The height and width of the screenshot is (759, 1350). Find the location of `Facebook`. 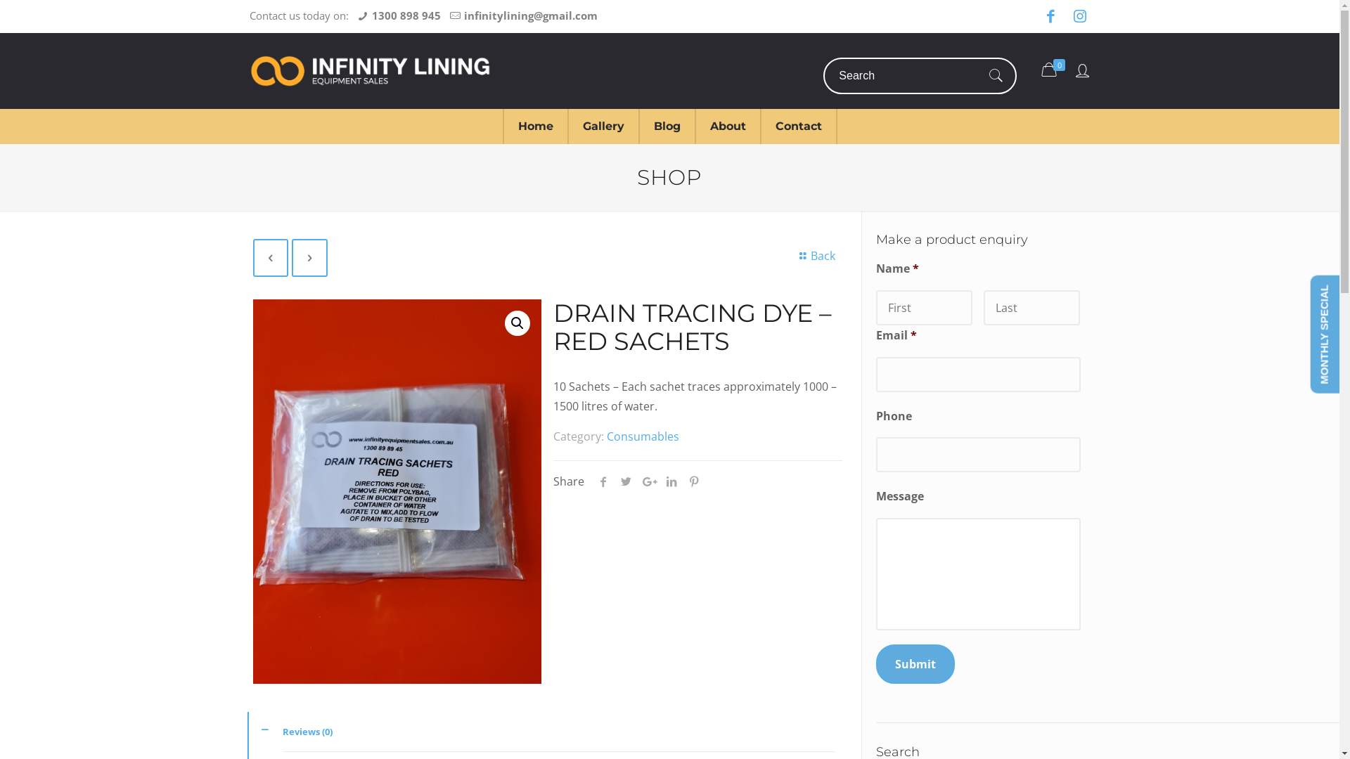

Facebook is located at coordinates (1050, 17).